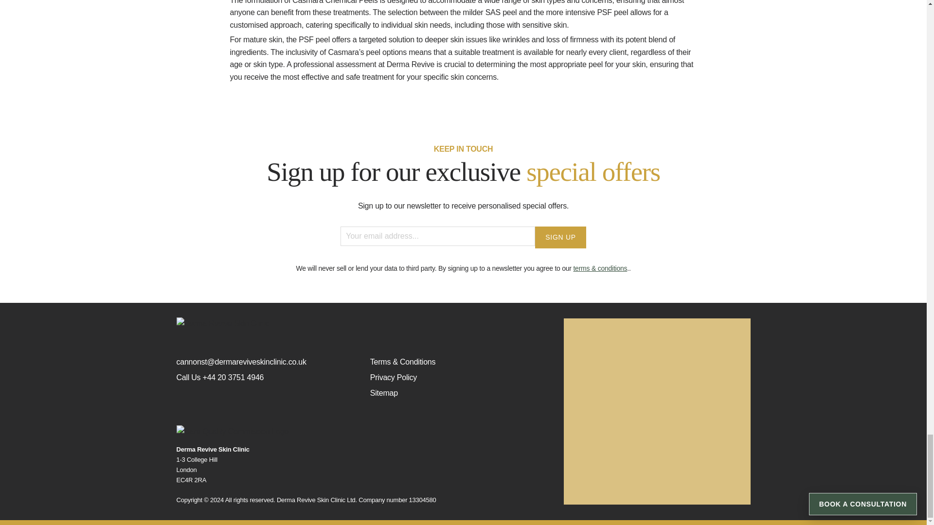 Image resolution: width=934 pixels, height=525 pixels. What do you see at coordinates (362, 431) in the screenshot?
I see `Registered with Care Quality Commission` at bounding box center [362, 431].